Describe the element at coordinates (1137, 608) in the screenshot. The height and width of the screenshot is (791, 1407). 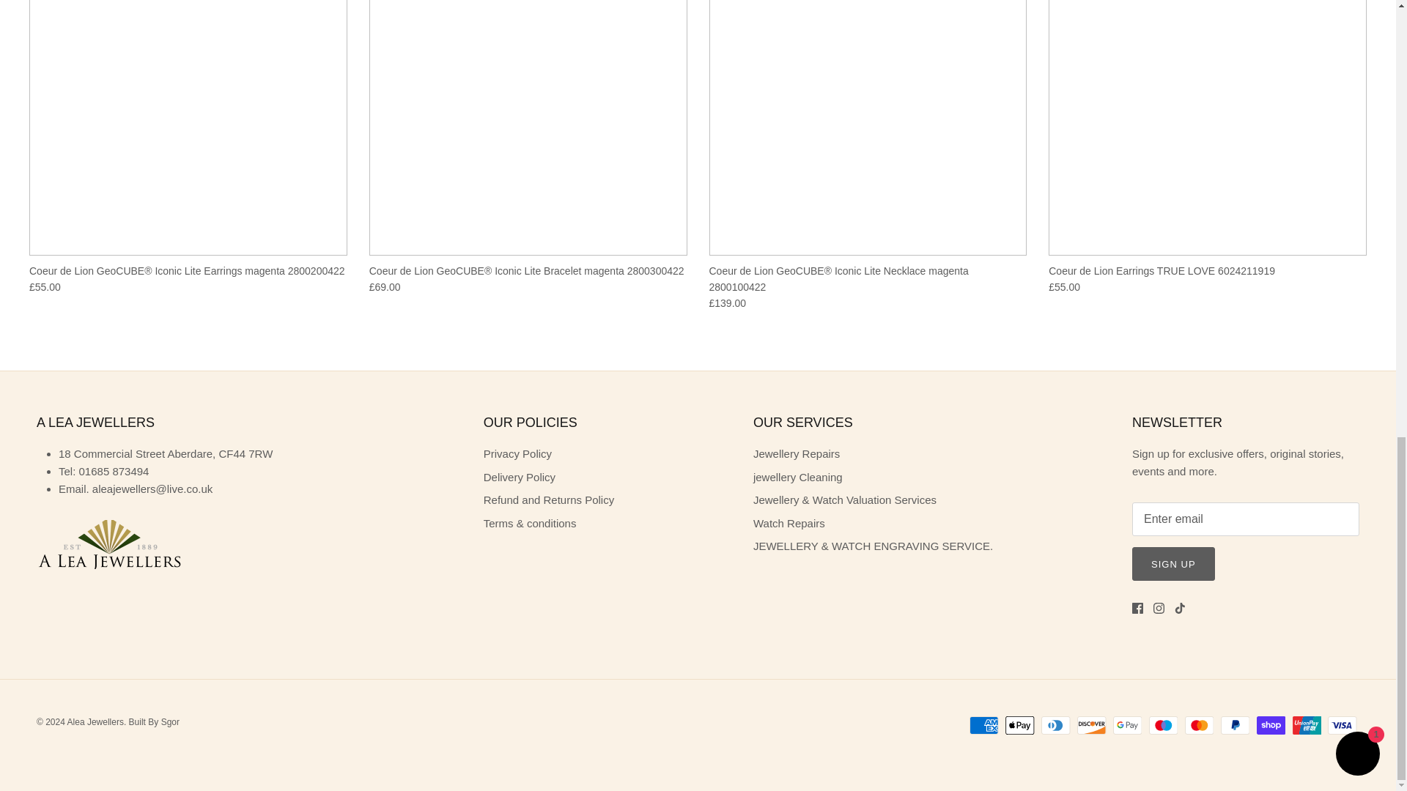
I see `Facebook` at that location.